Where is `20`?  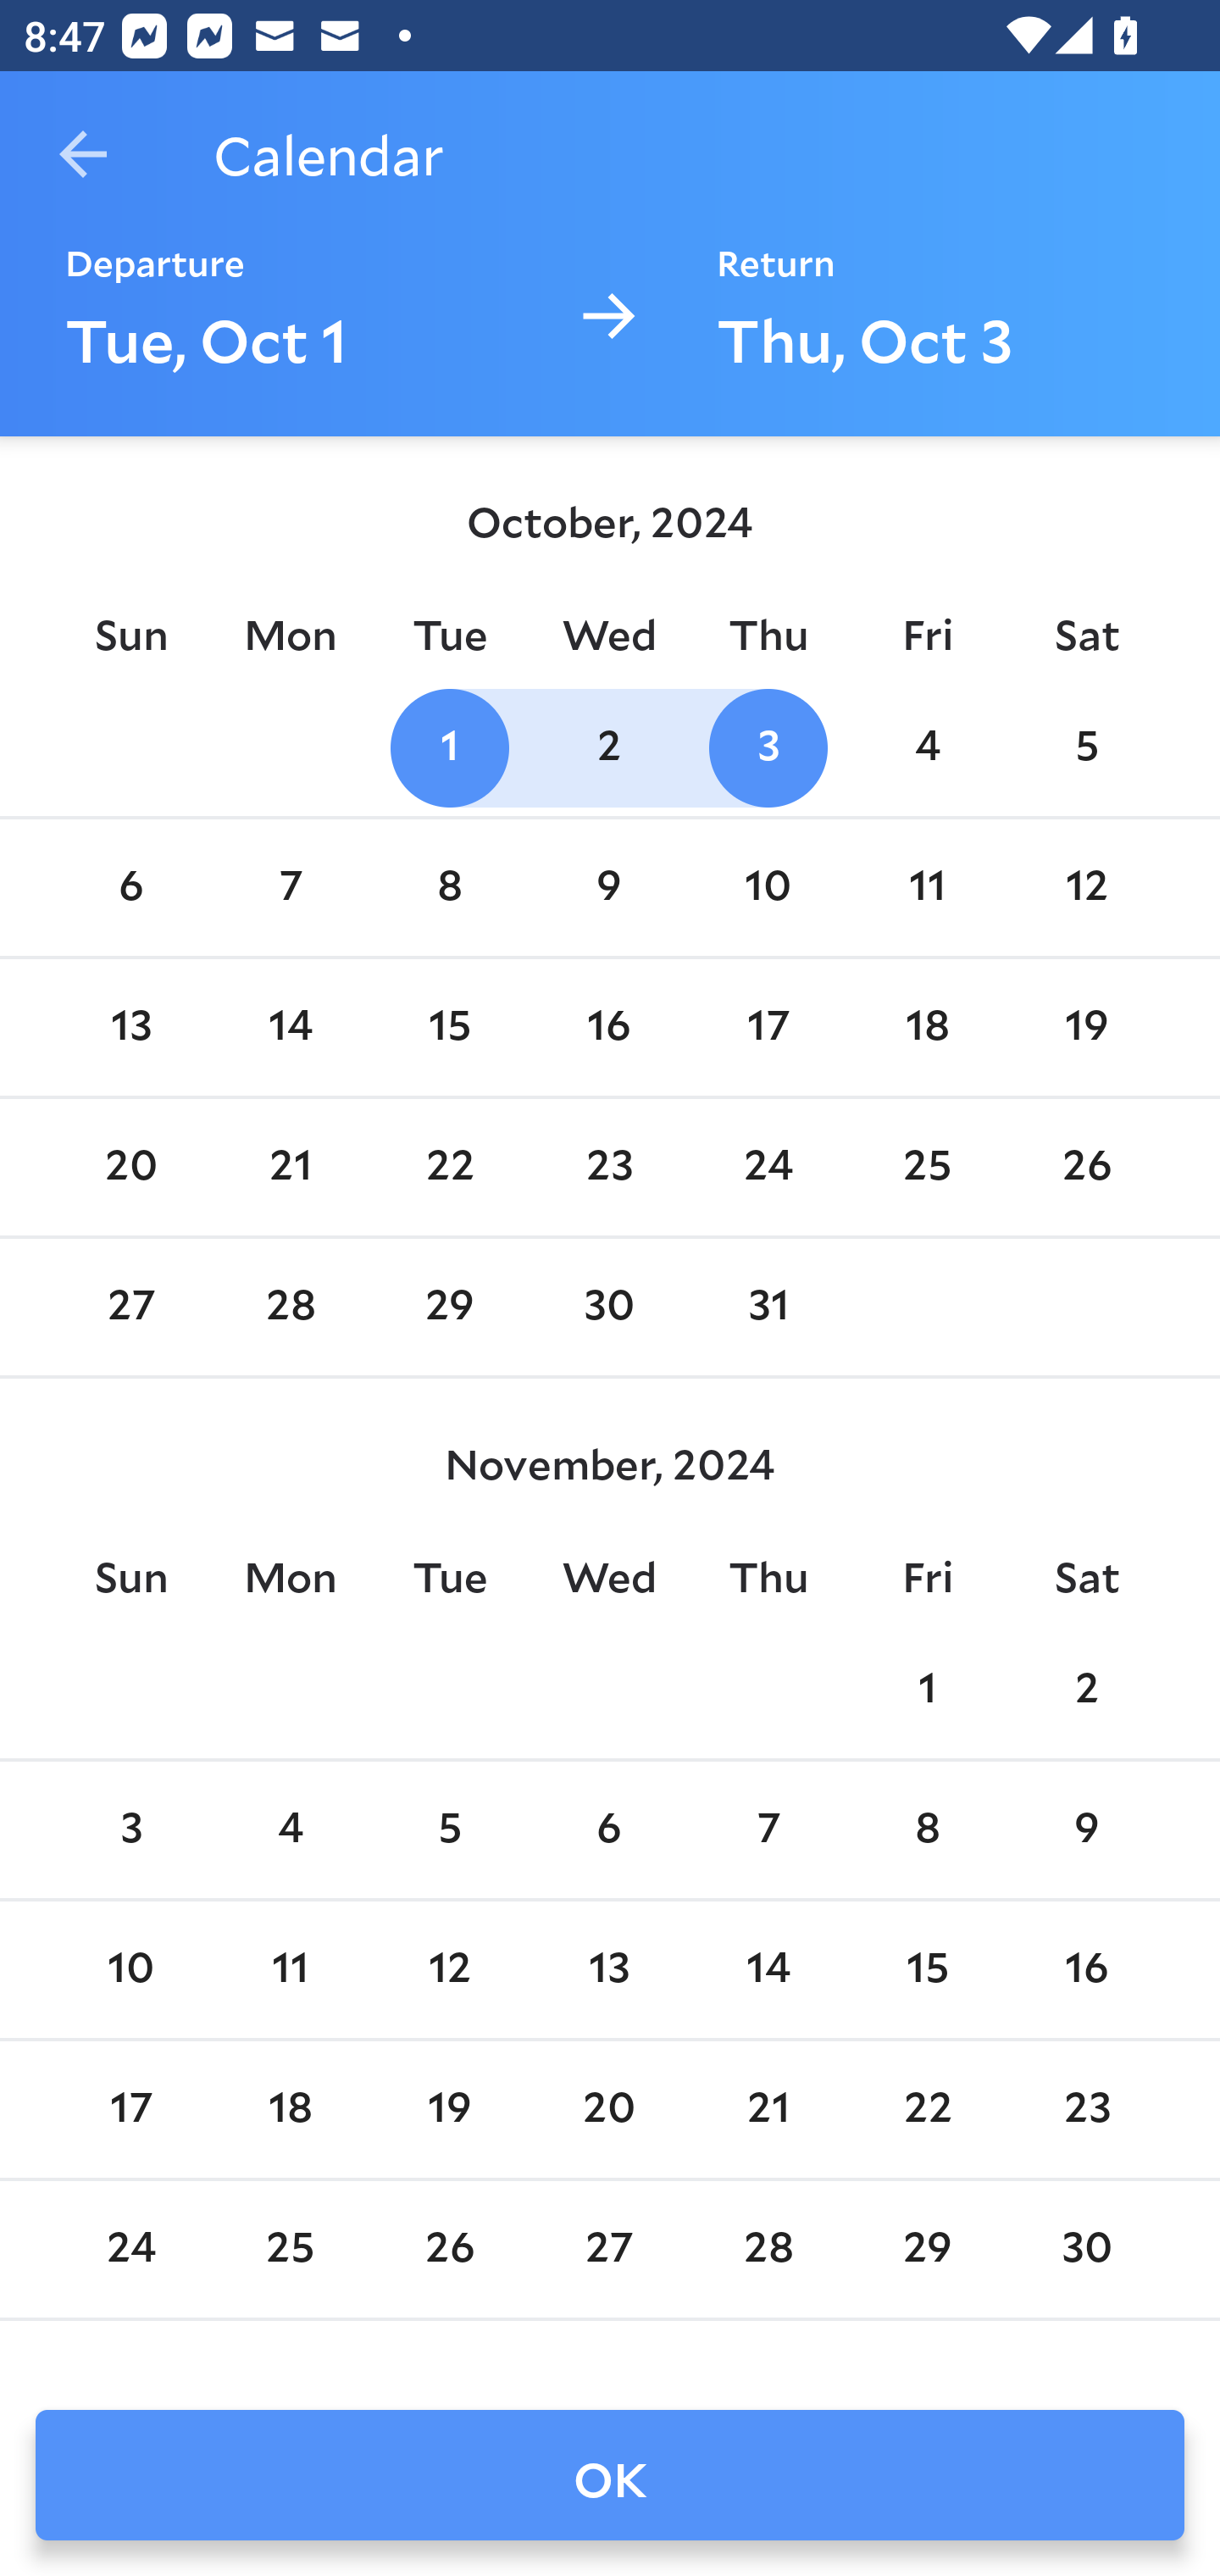
20 is located at coordinates (130, 1167).